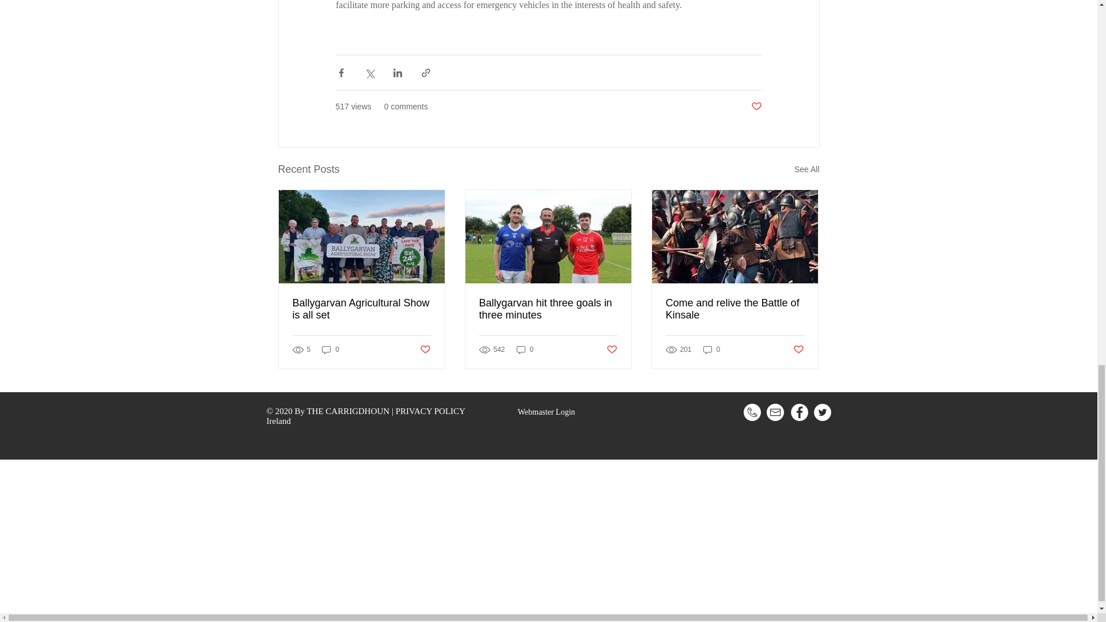  I want to click on Post not marked as liked, so click(612, 349).